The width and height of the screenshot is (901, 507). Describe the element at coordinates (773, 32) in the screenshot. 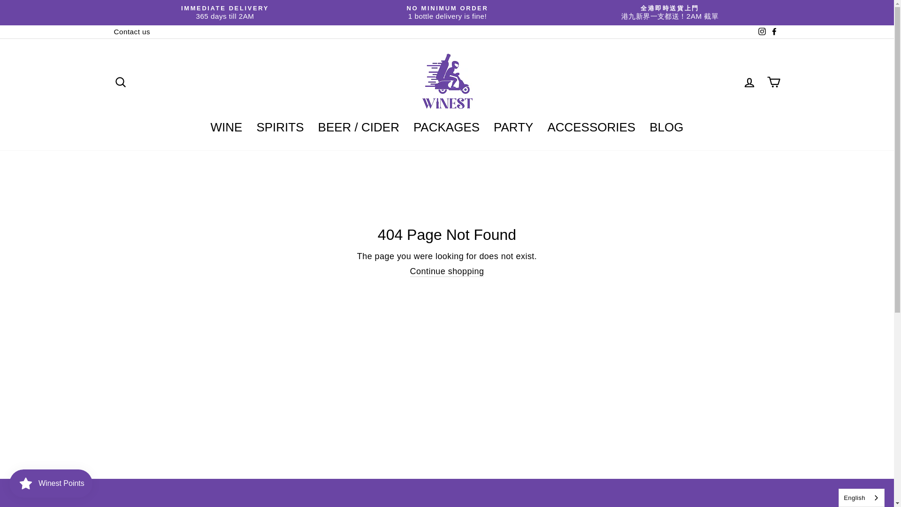

I see `Winest.HK on Facebook` at that location.